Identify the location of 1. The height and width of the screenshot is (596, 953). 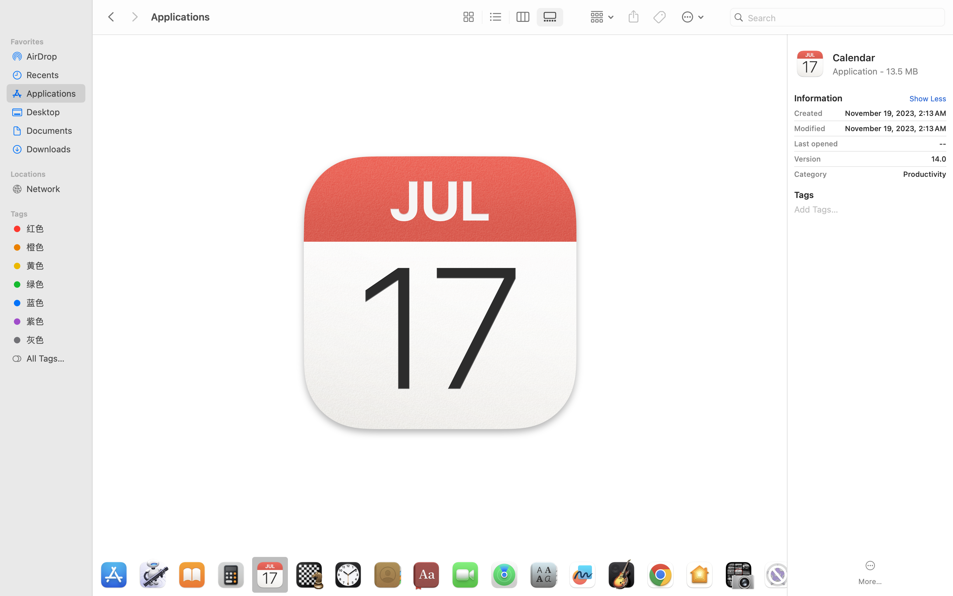
(552, 17).